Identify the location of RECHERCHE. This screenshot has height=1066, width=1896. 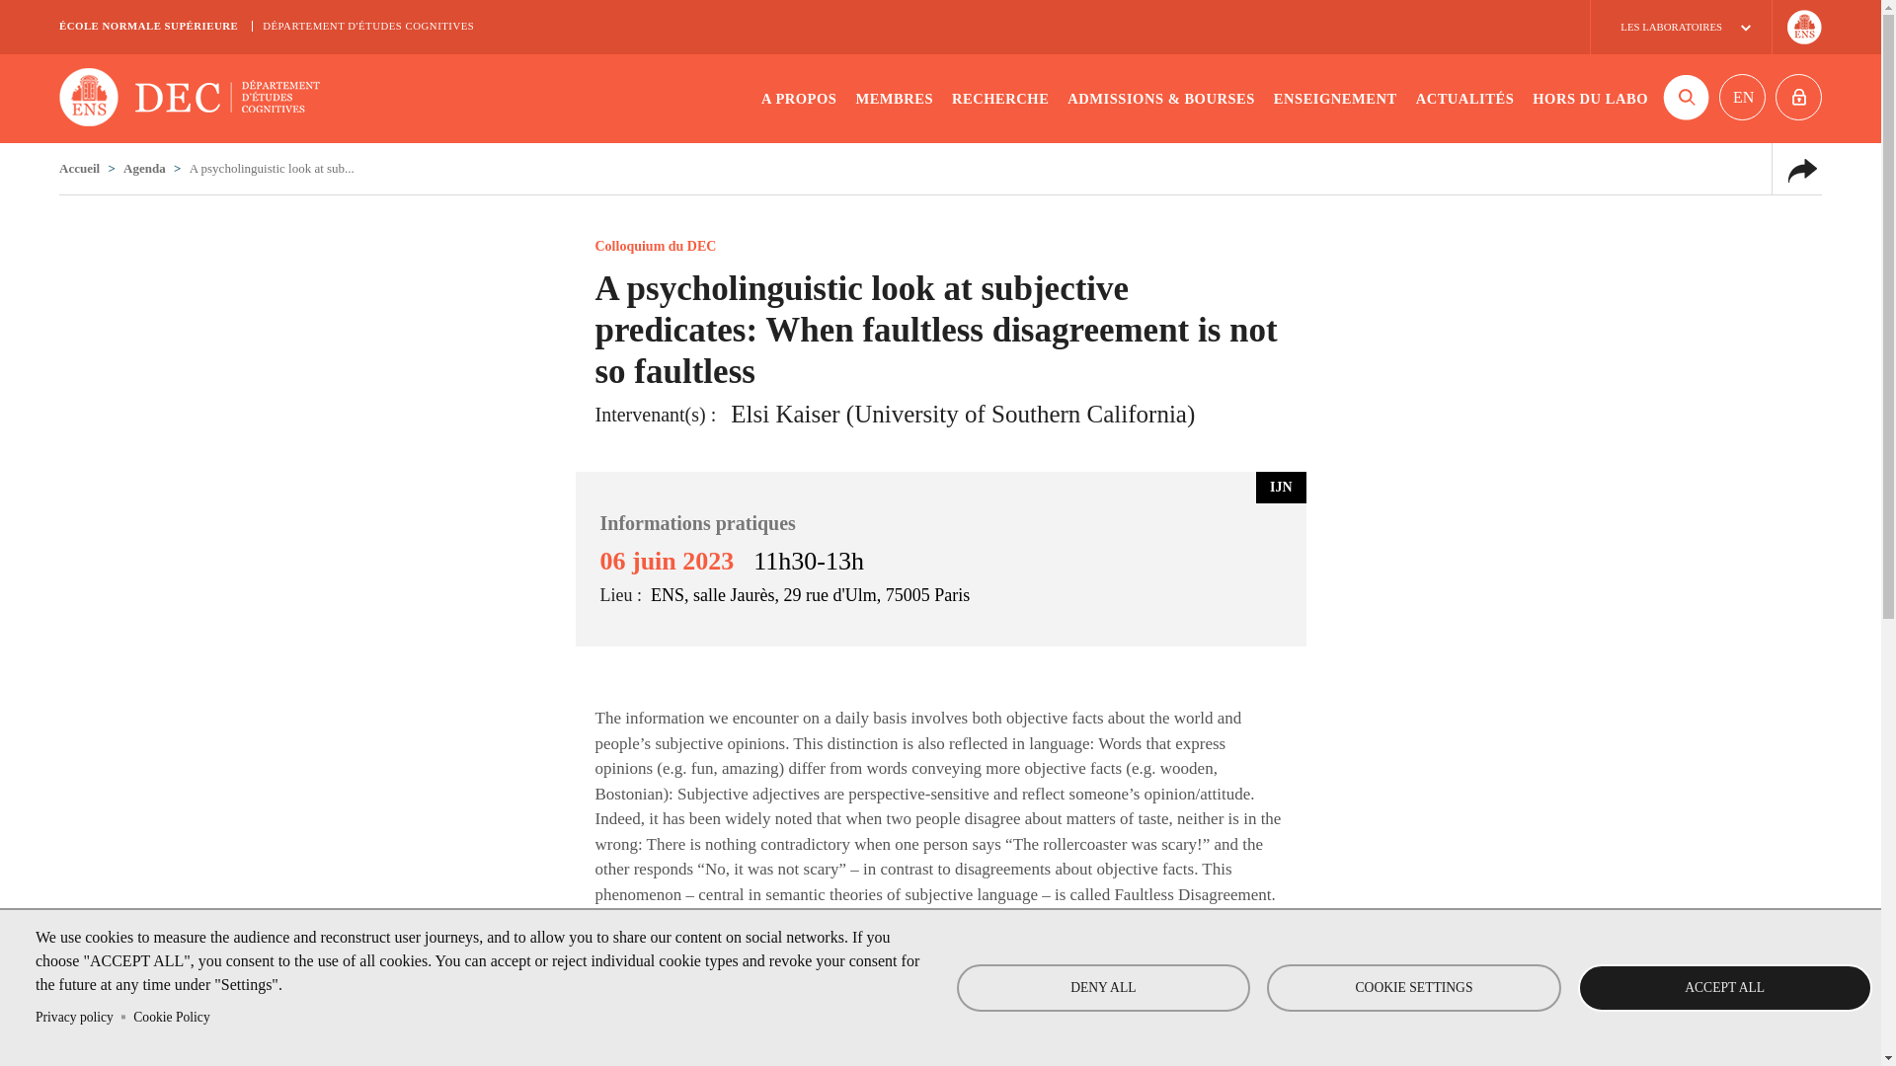
(999, 99).